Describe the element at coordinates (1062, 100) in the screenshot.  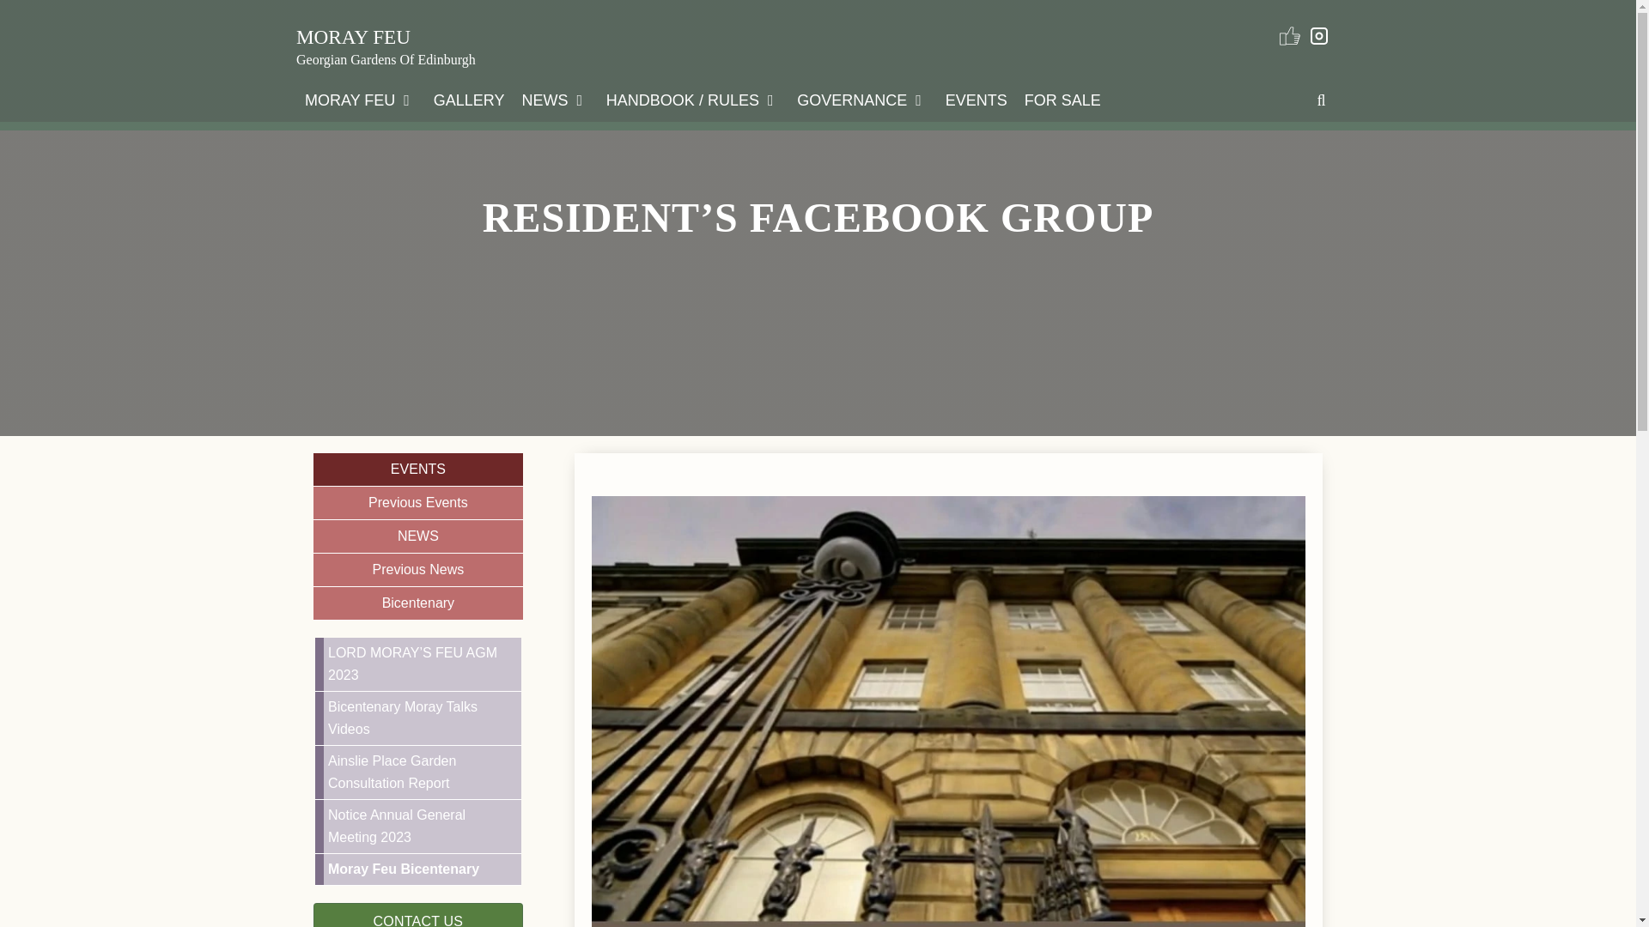
I see `FOR SALE` at that location.